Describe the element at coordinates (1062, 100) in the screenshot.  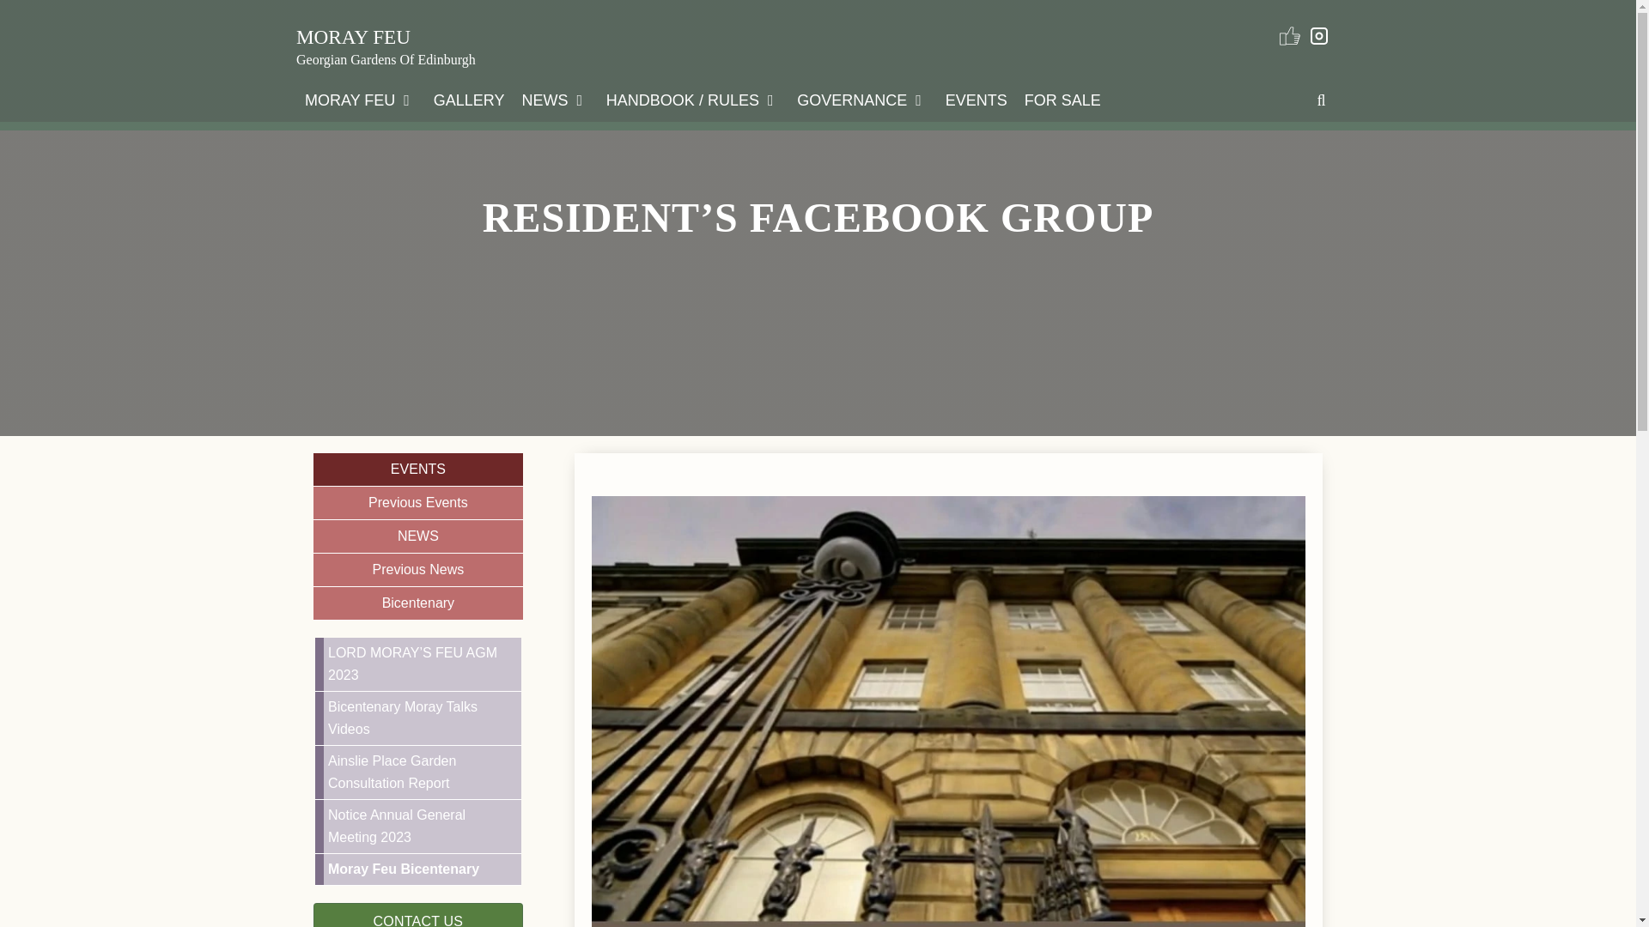
I see `FOR SALE` at that location.